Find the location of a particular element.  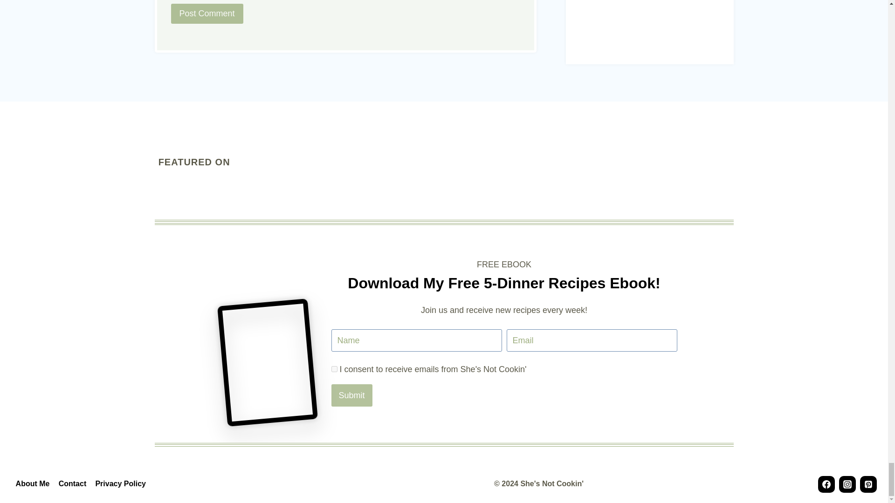

I consent to receive emails from She's Not Cookin' is located at coordinates (334, 369).